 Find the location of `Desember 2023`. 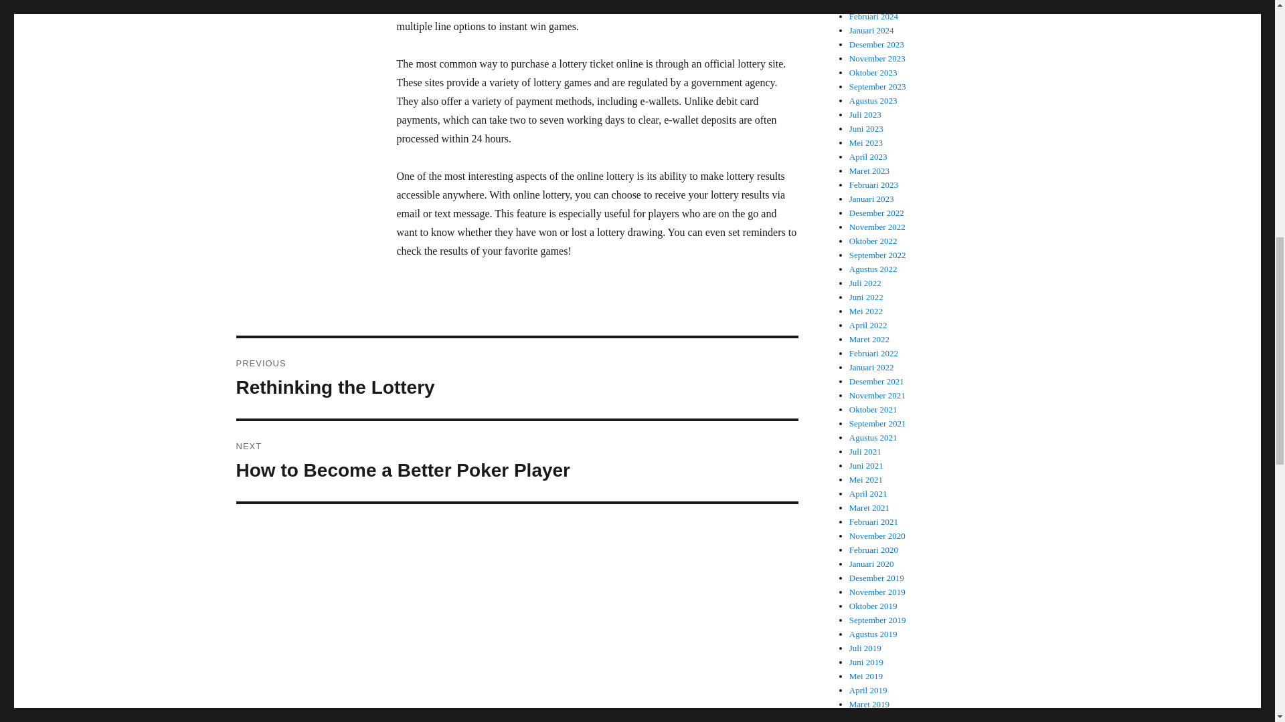

Desember 2023 is located at coordinates (877, 44).